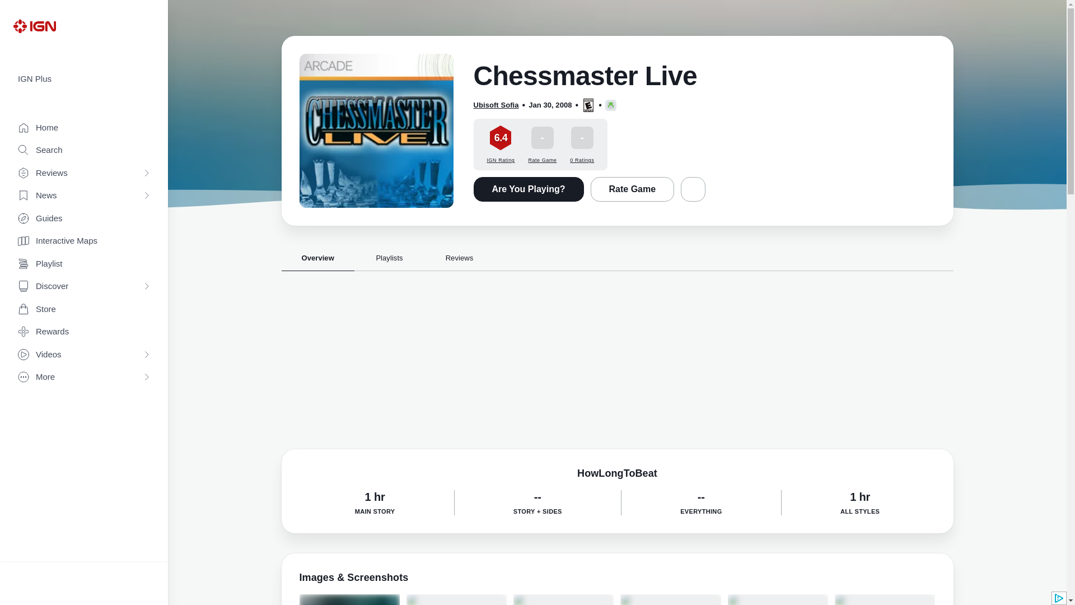 The height and width of the screenshot is (605, 1075). What do you see at coordinates (84, 309) in the screenshot?
I see `Store` at bounding box center [84, 309].